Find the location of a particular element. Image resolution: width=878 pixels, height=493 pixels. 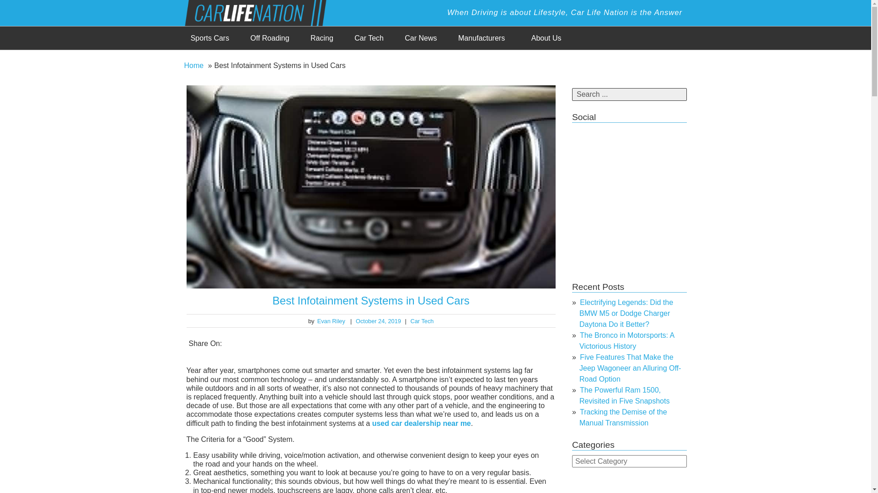

Car Life Nation Facebook is located at coordinates (581, 134).